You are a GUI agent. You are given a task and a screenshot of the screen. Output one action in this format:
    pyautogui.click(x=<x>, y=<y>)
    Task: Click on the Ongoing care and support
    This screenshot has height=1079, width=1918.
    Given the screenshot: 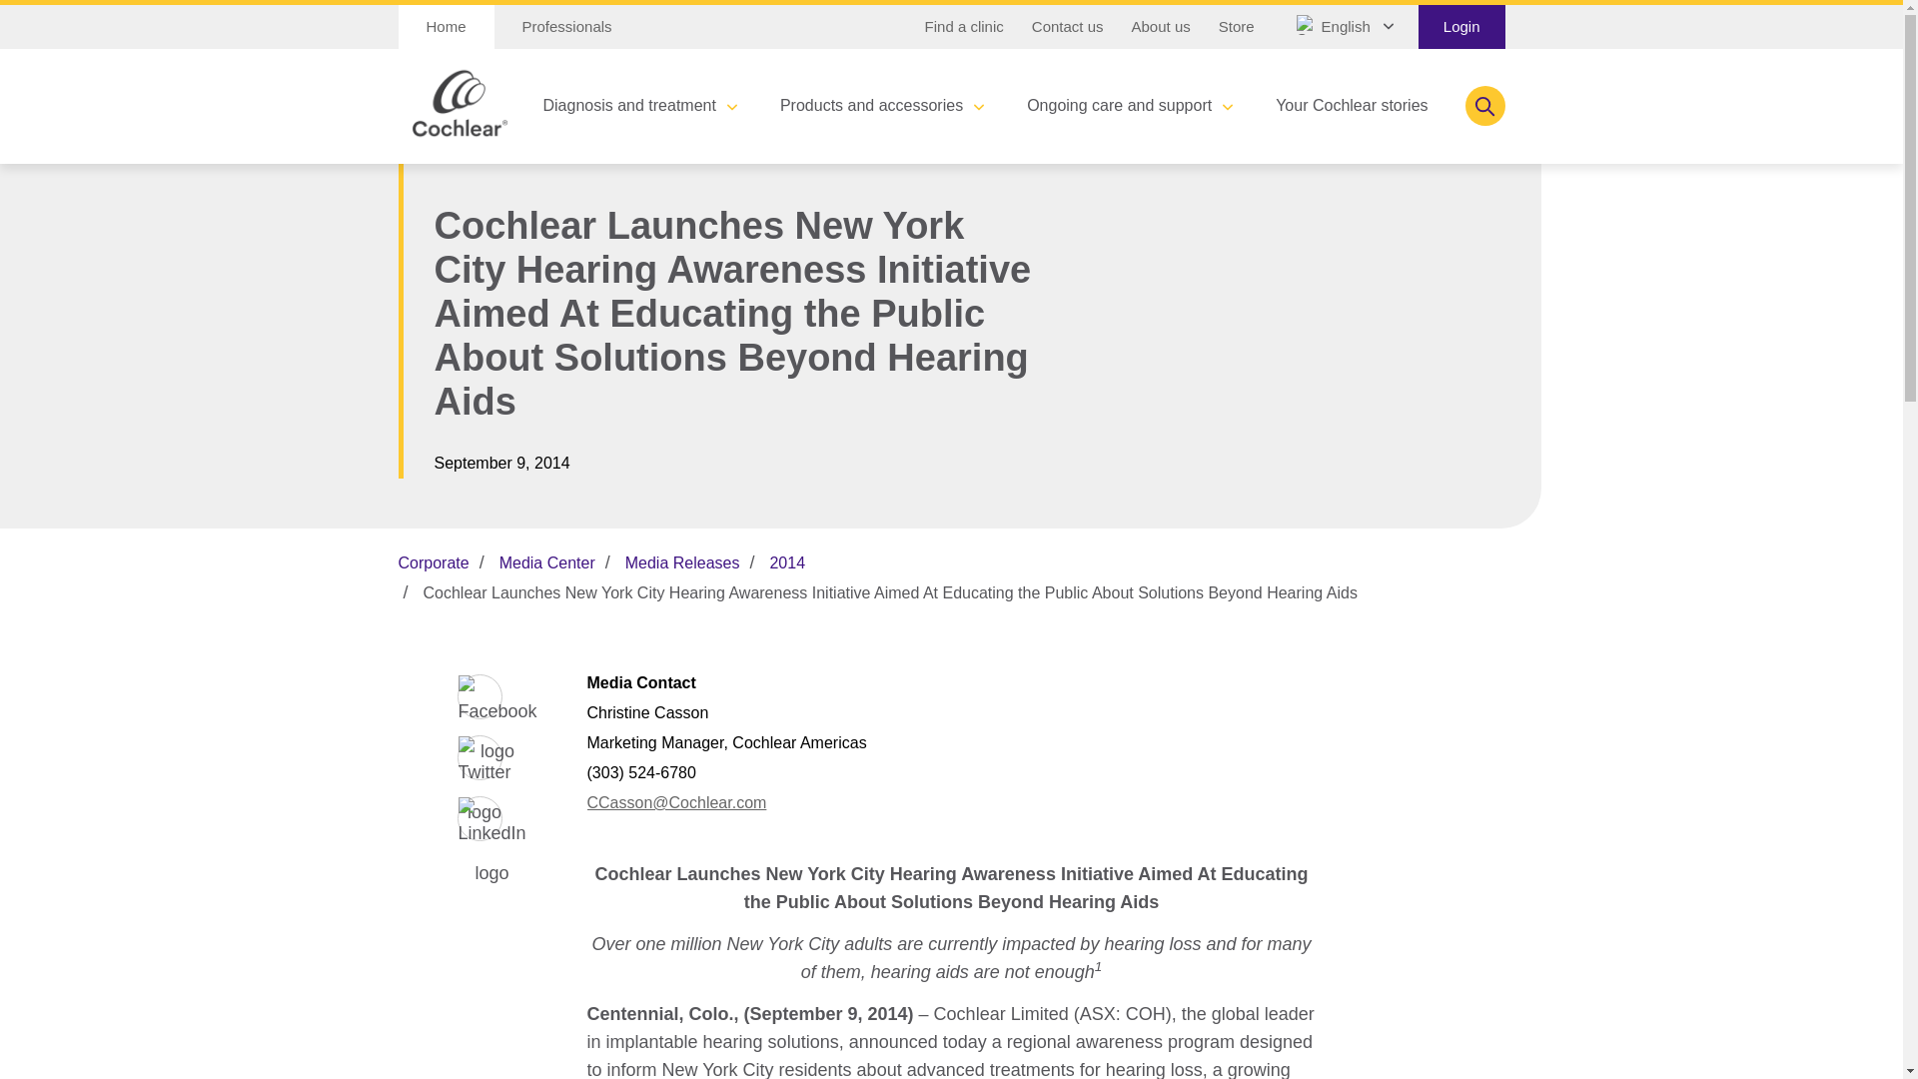 What is the action you would take?
    pyautogui.click(x=1129, y=106)
    